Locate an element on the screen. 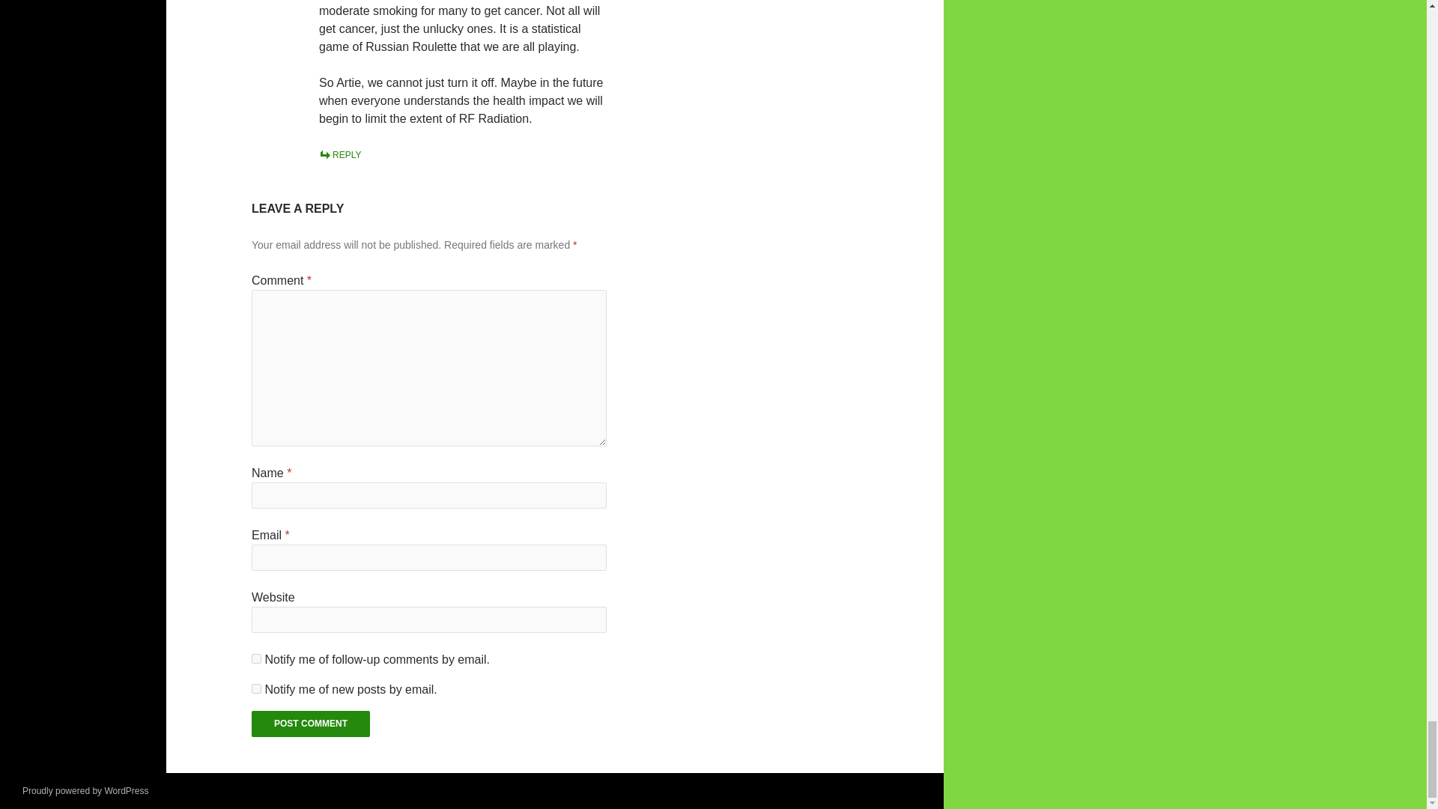 Image resolution: width=1438 pixels, height=809 pixels. subscribe is located at coordinates (256, 688).